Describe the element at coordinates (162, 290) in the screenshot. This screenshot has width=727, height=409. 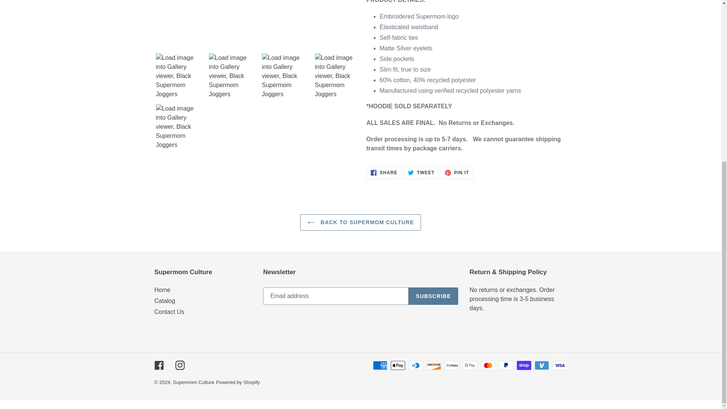
I see `Instagram` at that location.